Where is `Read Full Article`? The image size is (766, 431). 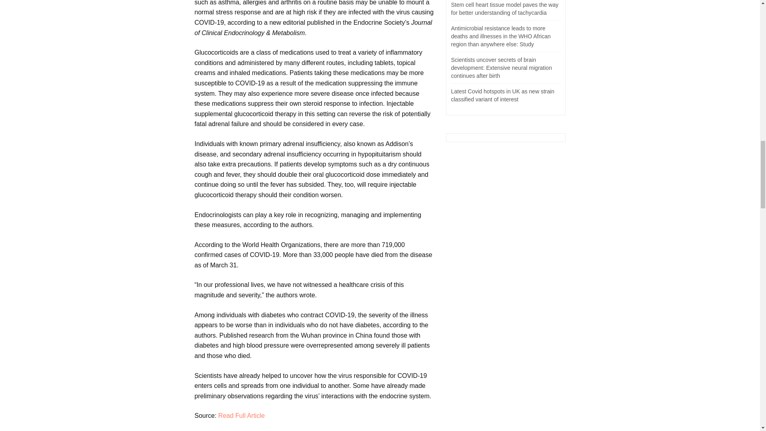 Read Full Article is located at coordinates (242, 415).